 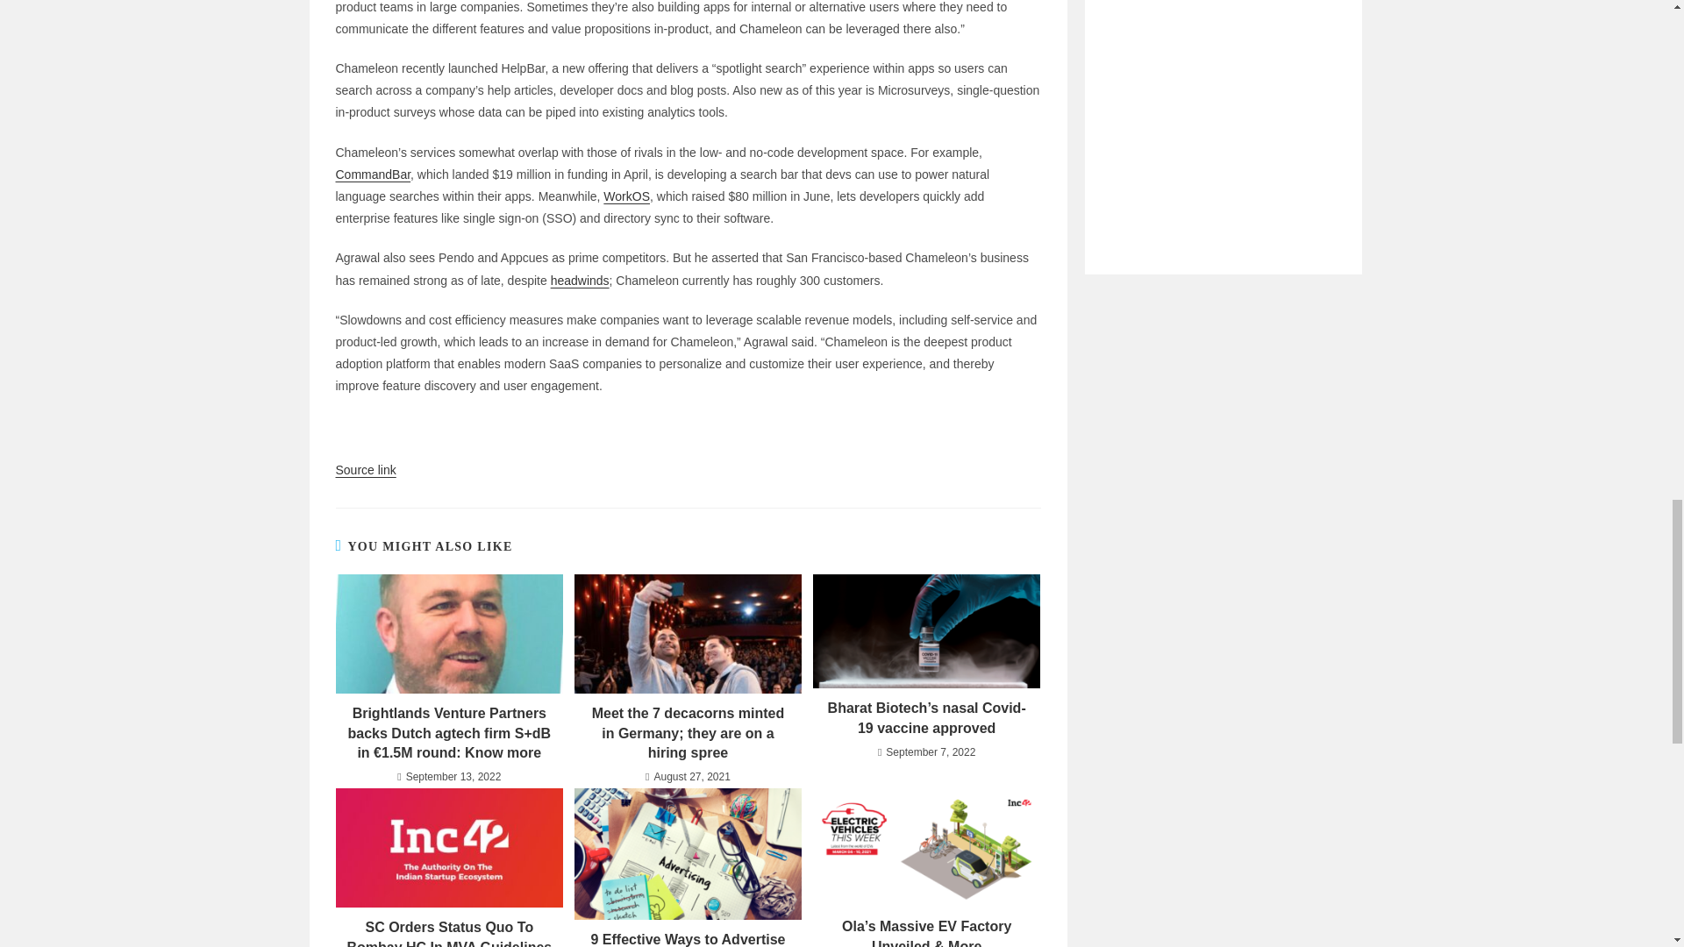 I want to click on headwinds, so click(x=580, y=281).